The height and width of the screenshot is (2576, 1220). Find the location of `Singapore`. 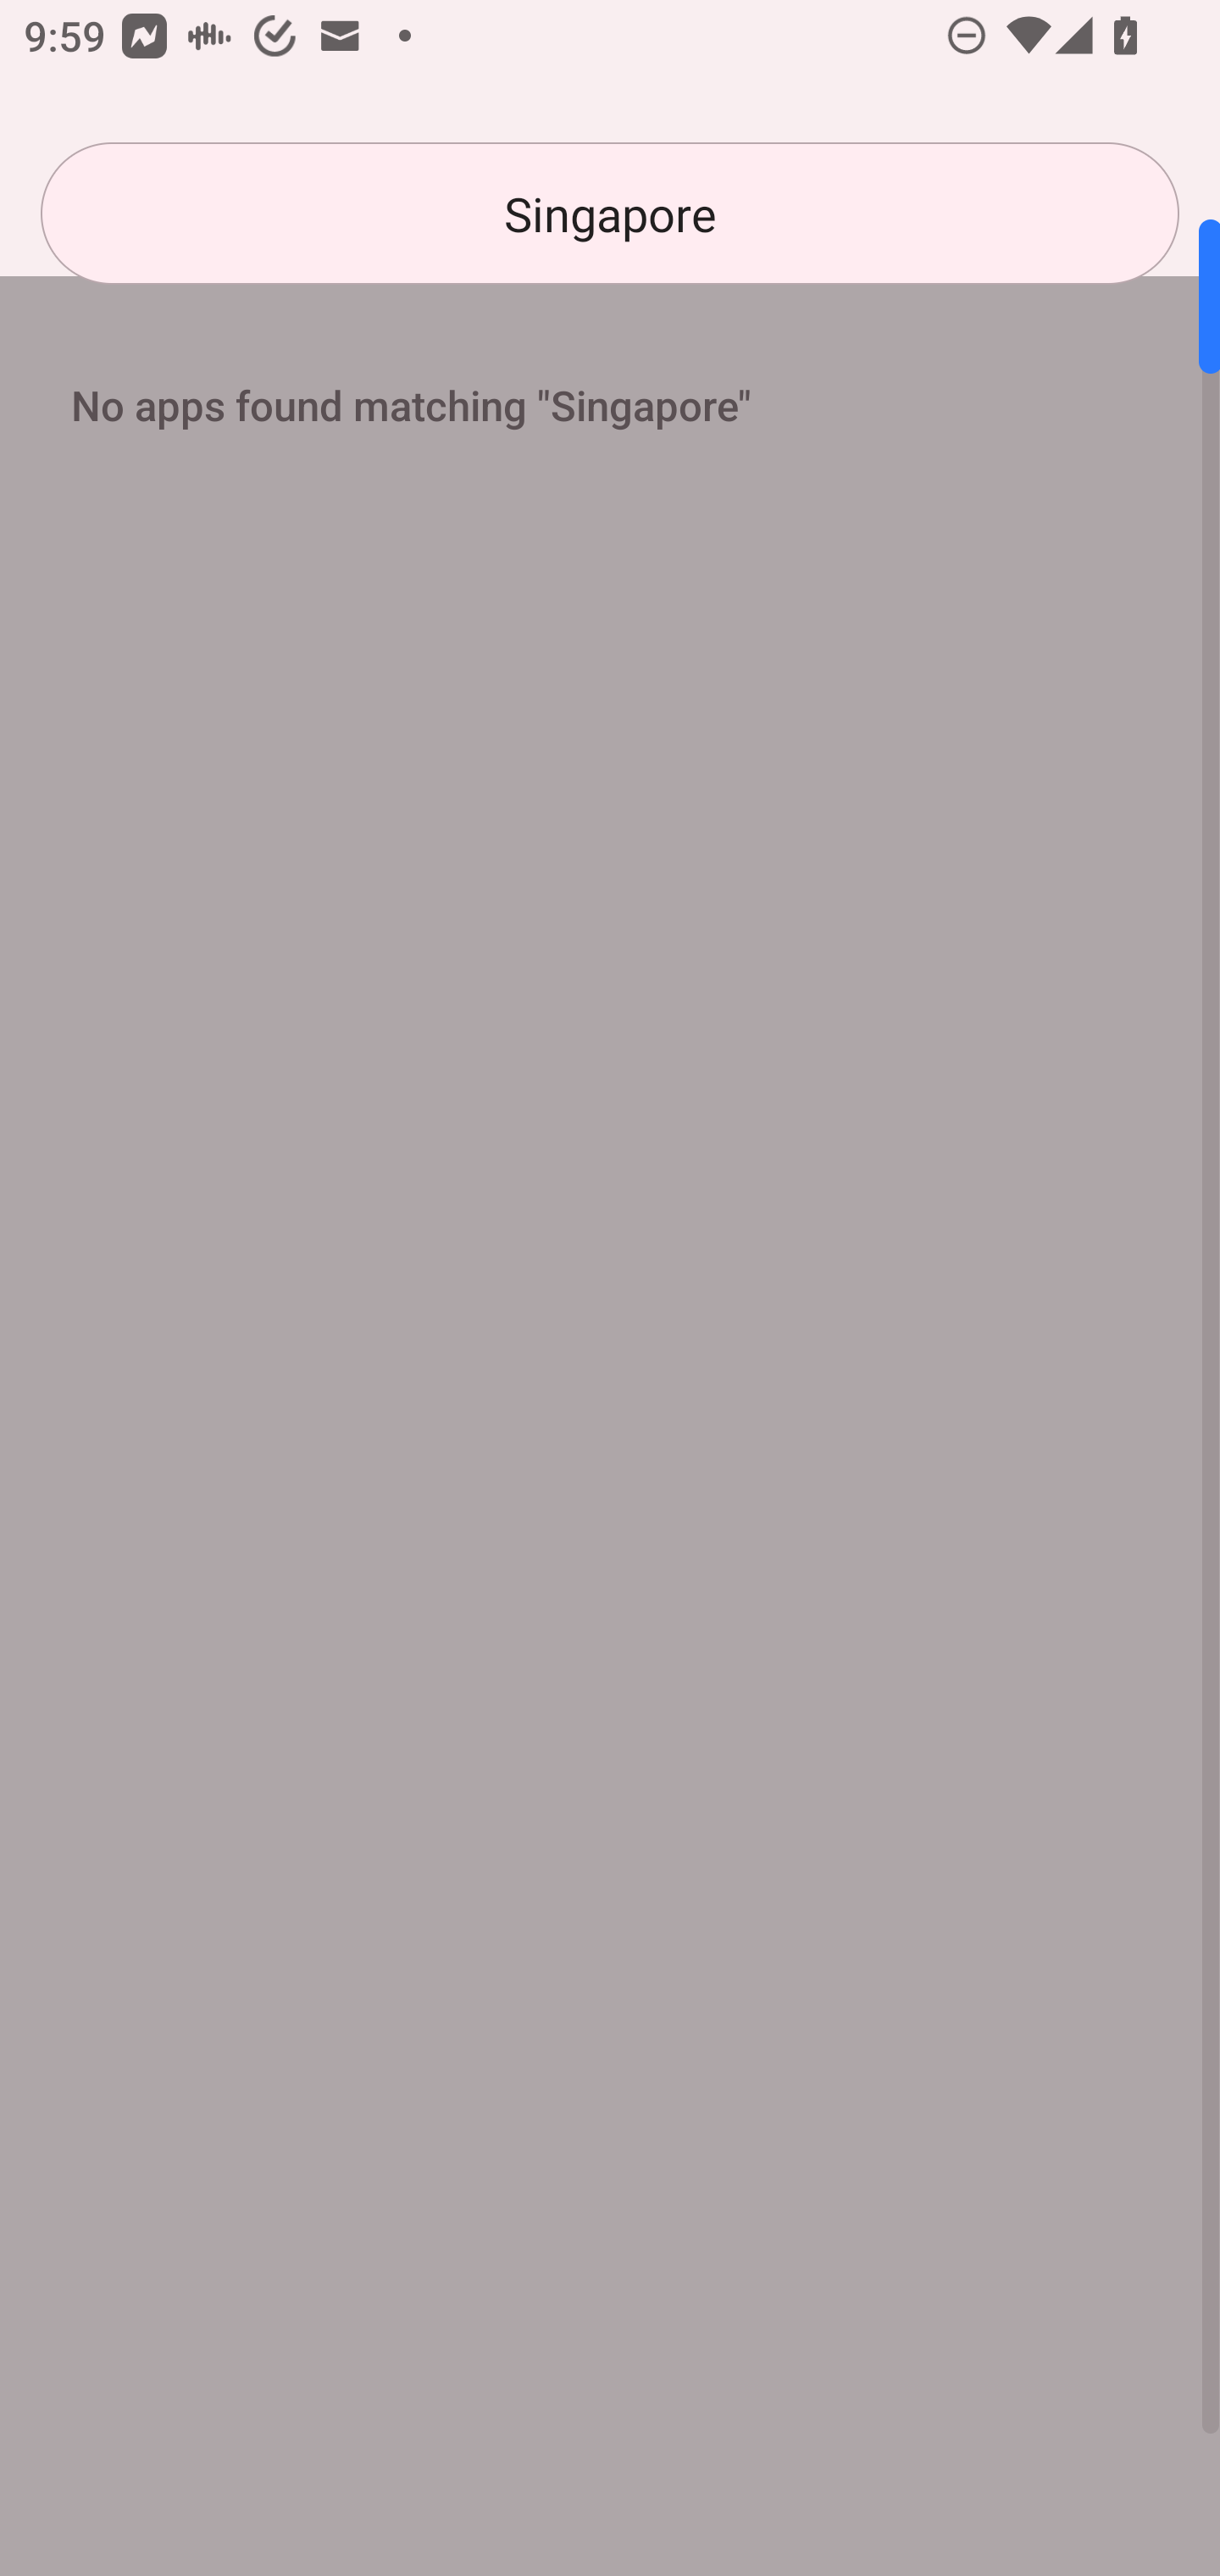

Singapore is located at coordinates (610, 214).